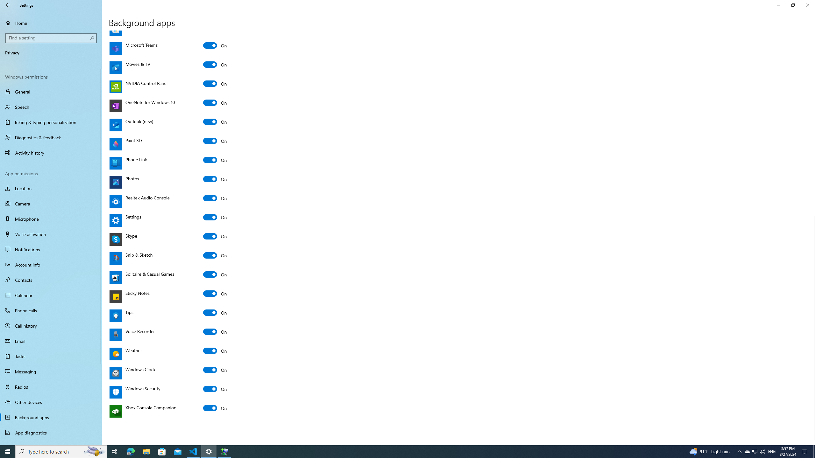 The width and height of the screenshot is (815, 458). What do you see at coordinates (755, 452) in the screenshot?
I see `Contacts` at bounding box center [755, 452].